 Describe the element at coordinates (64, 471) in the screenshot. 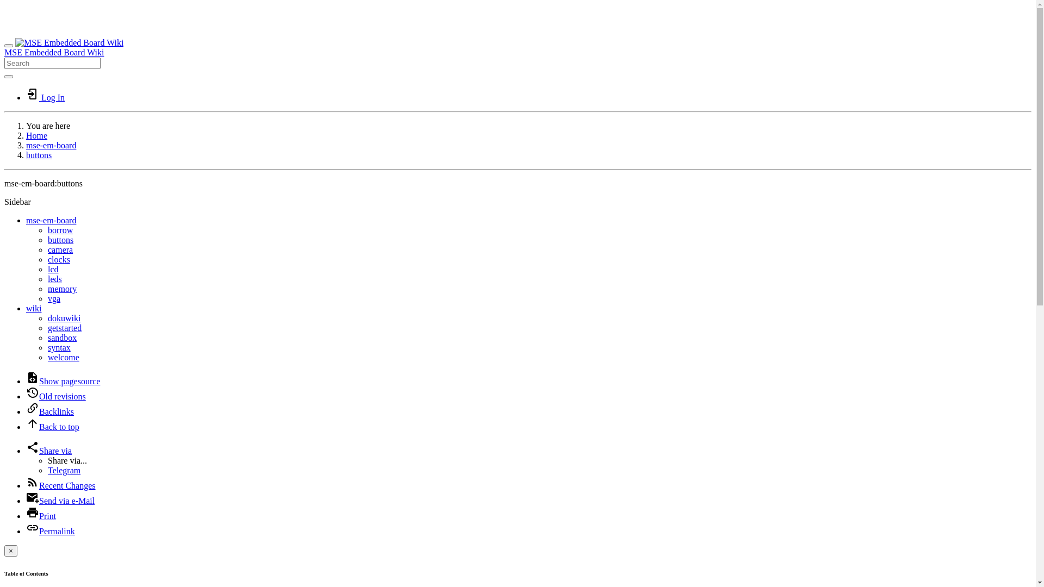

I see `Telegram` at that location.